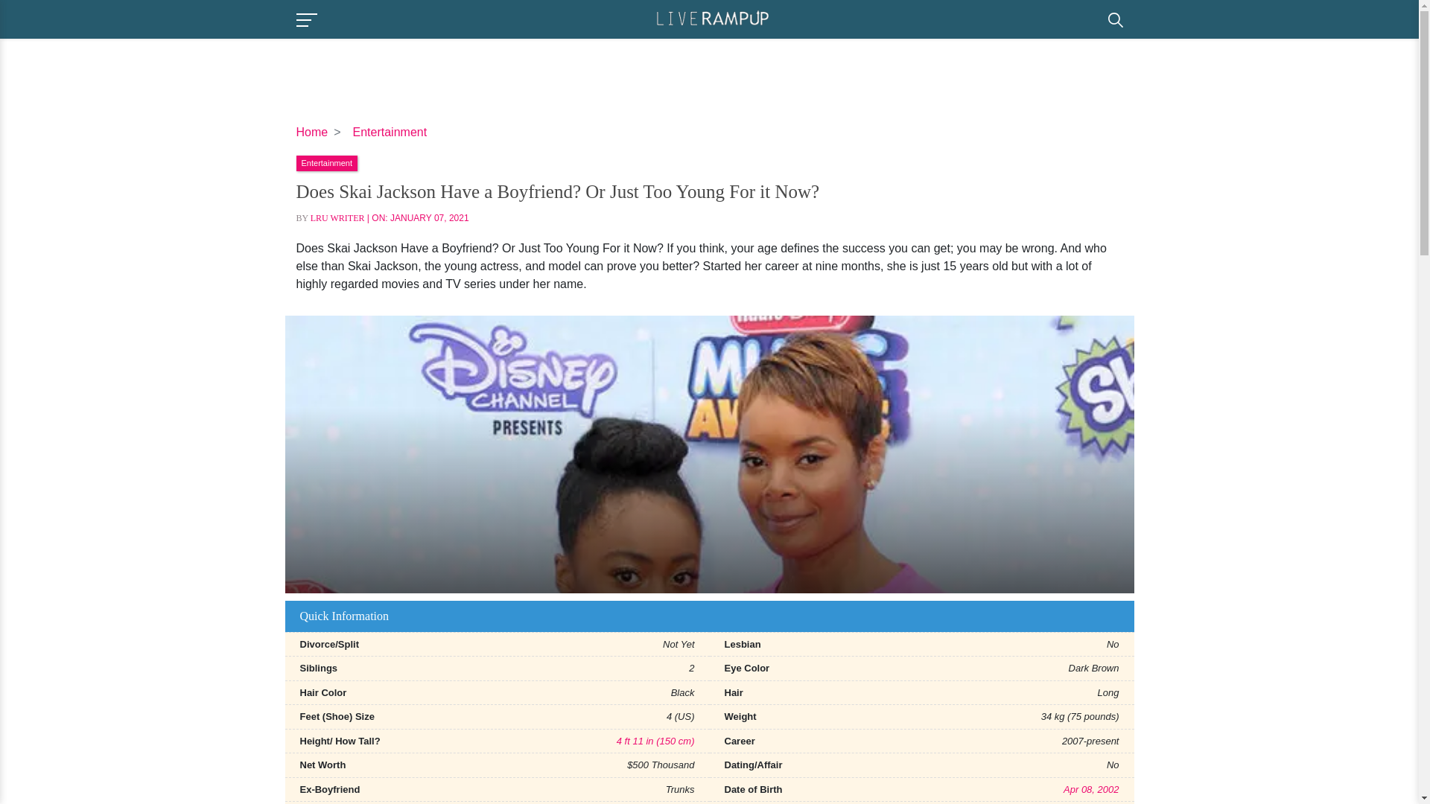  What do you see at coordinates (712, 18) in the screenshot?
I see `Liverampup` at bounding box center [712, 18].